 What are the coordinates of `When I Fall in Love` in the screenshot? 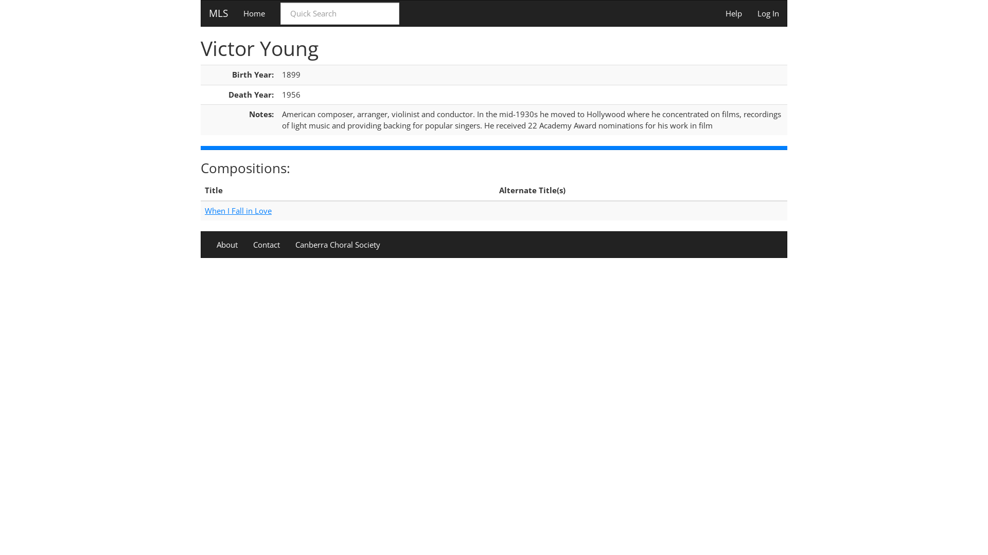 It's located at (238, 211).